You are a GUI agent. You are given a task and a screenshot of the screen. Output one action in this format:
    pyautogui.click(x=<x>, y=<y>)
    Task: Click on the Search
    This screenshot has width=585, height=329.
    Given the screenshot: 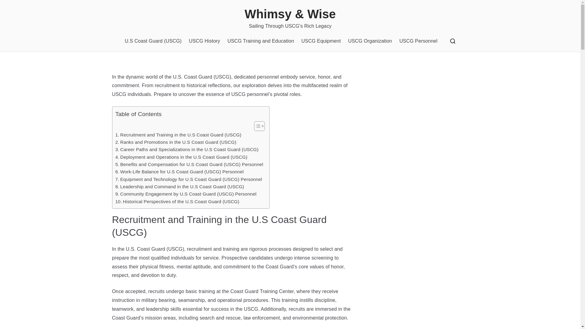 What is the action you would take?
    pyautogui.click(x=11, y=5)
    